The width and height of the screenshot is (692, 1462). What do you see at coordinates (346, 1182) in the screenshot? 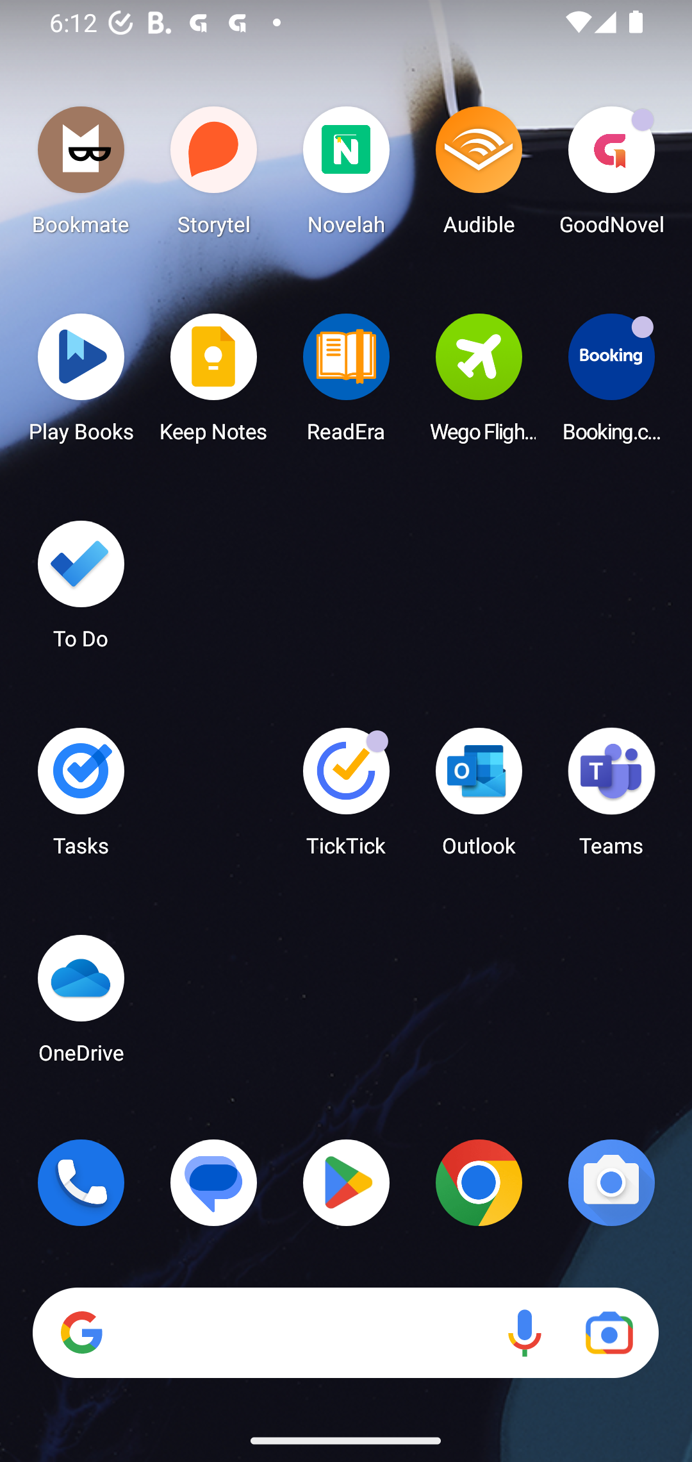
I see `Play Store` at bounding box center [346, 1182].